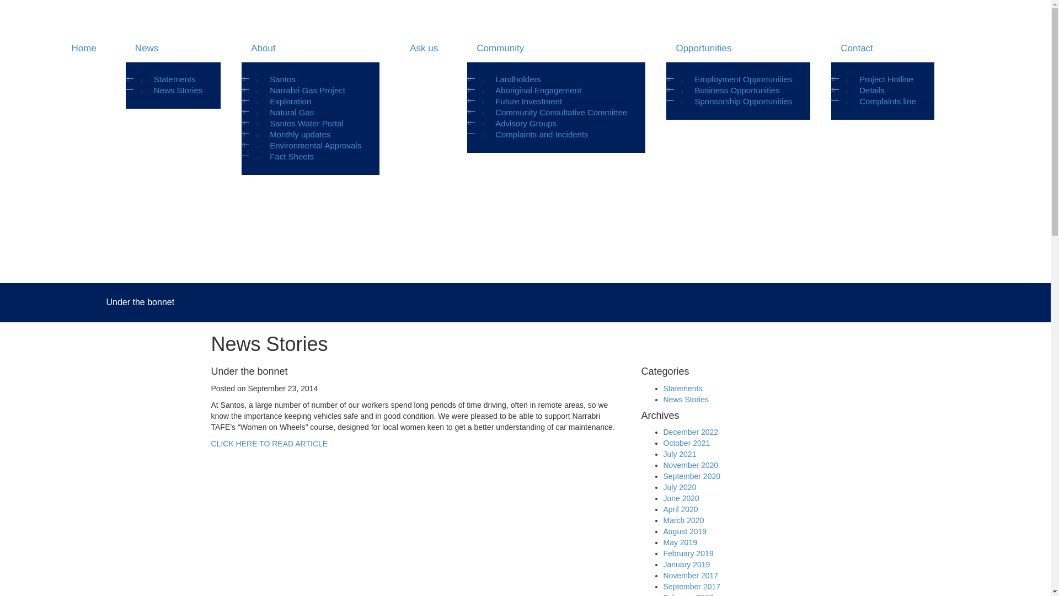  What do you see at coordinates (175, 79) in the screenshot?
I see `Statements` at bounding box center [175, 79].